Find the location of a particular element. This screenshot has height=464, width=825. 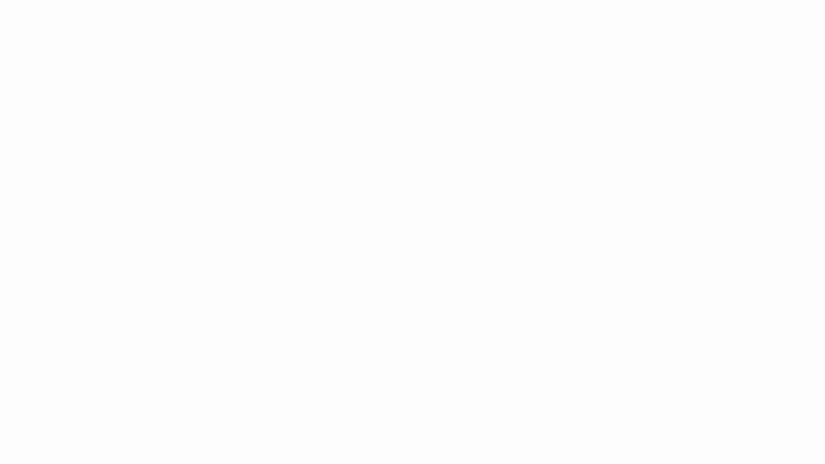

AutoSave is located at coordinates (44, 10).